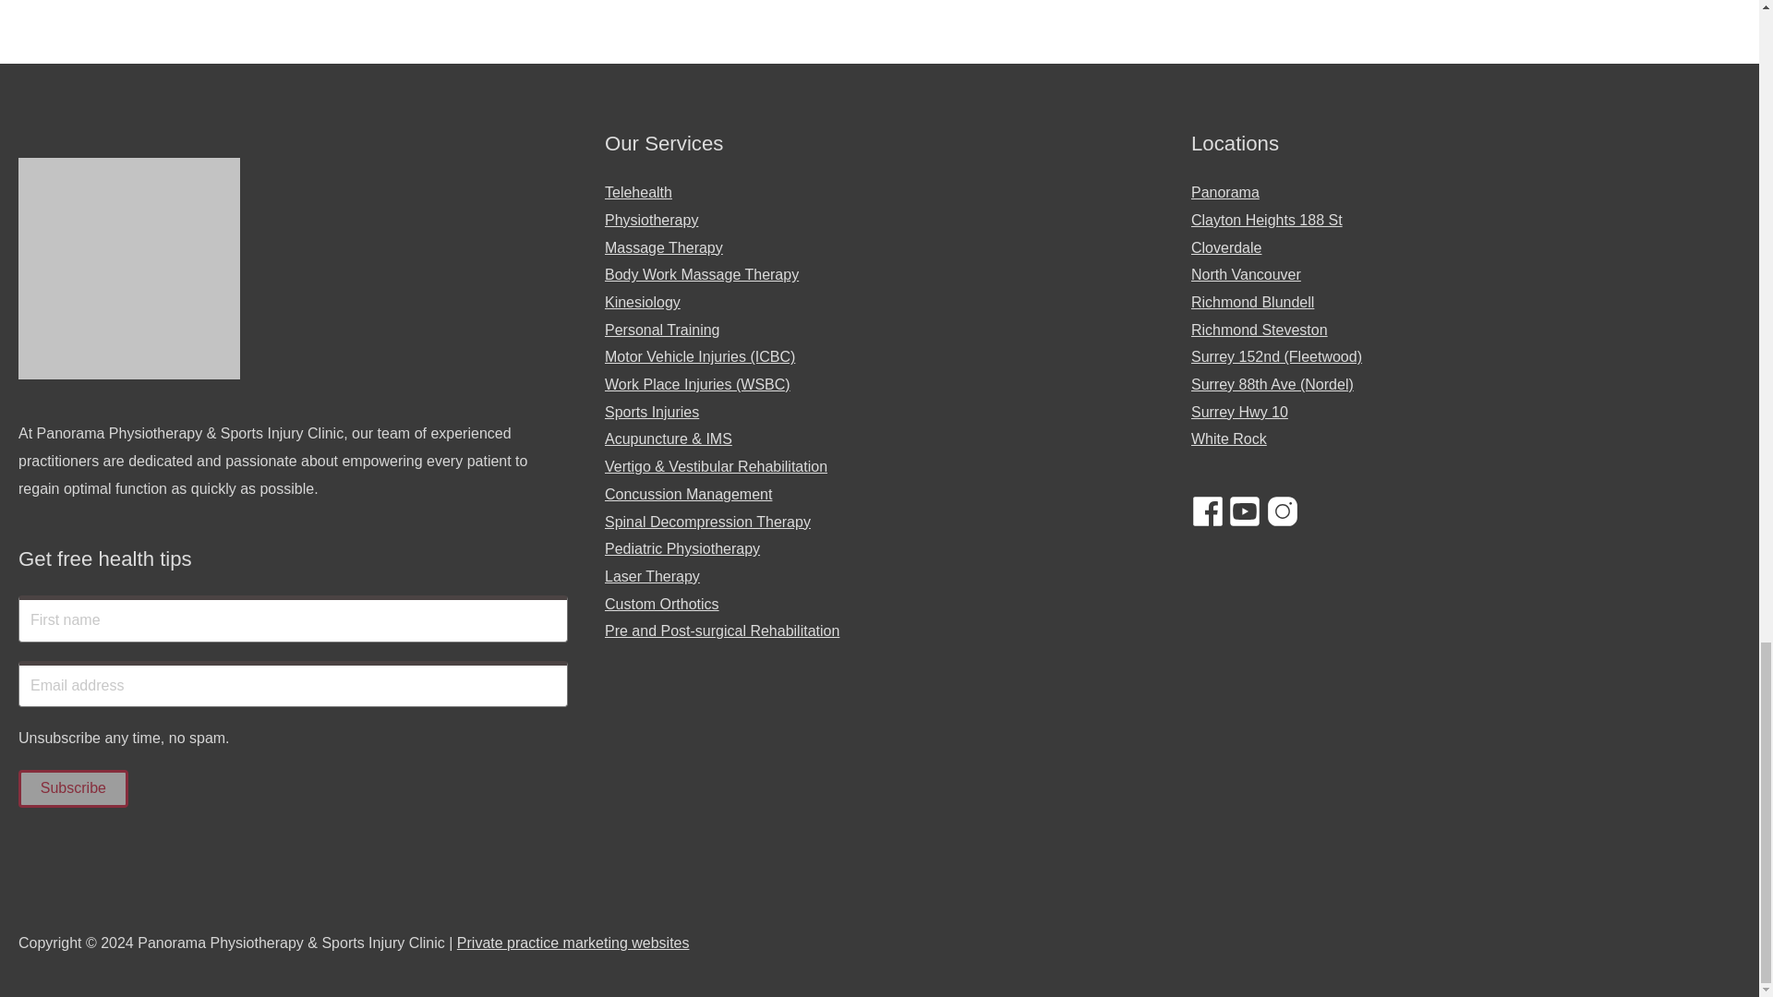 This screenshot has width=1773, height=997. I want to click on Concussion Management, so click(687, 495).